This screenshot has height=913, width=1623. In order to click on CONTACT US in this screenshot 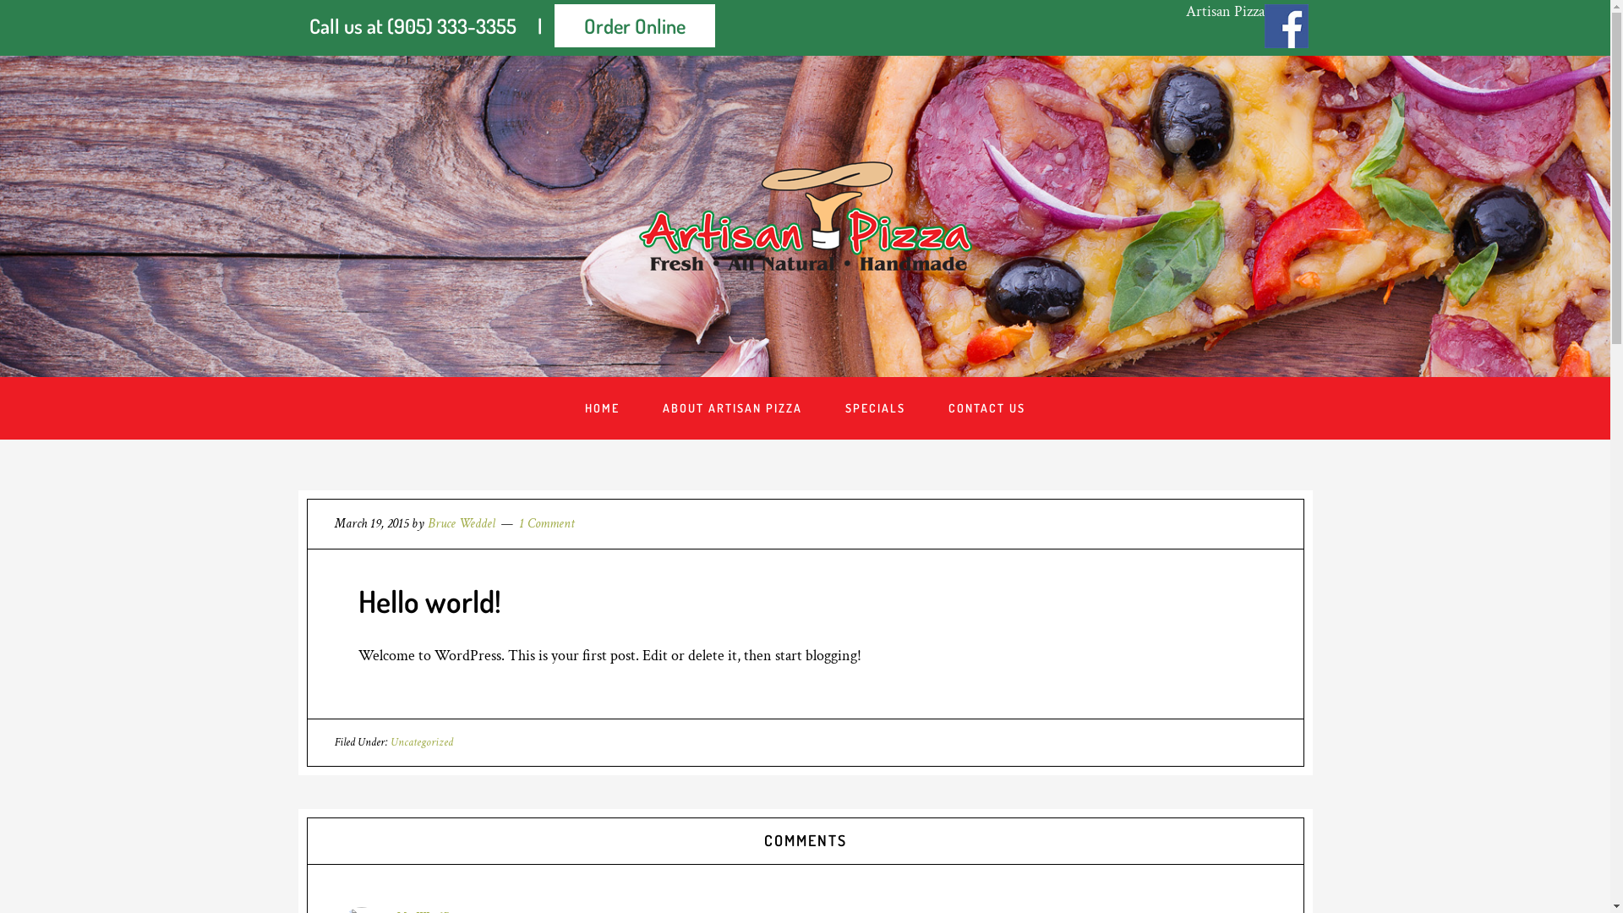, I will do `click(987, 408)`.